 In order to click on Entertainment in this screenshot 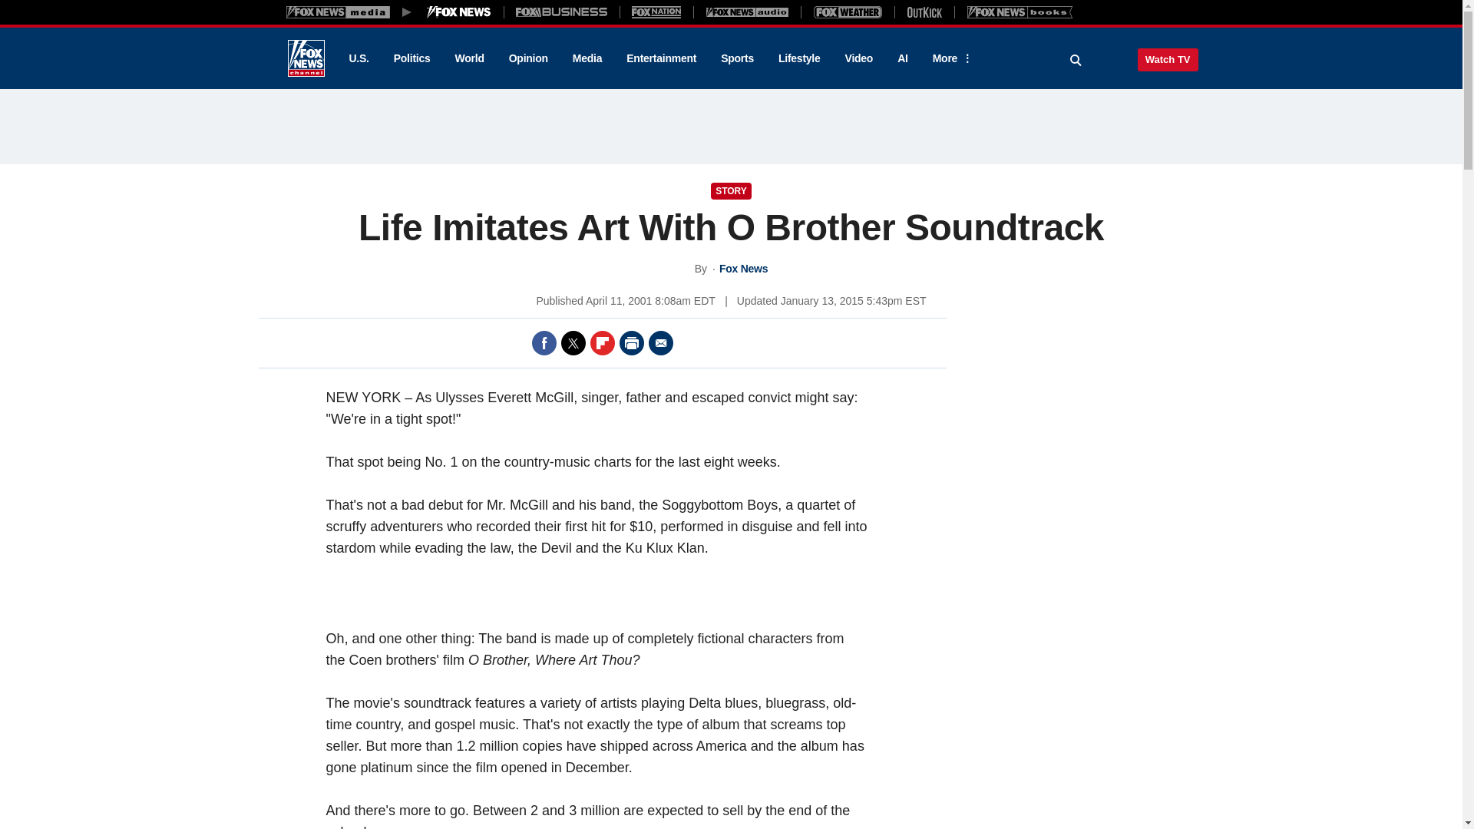, I will do `click(662, 58)`.